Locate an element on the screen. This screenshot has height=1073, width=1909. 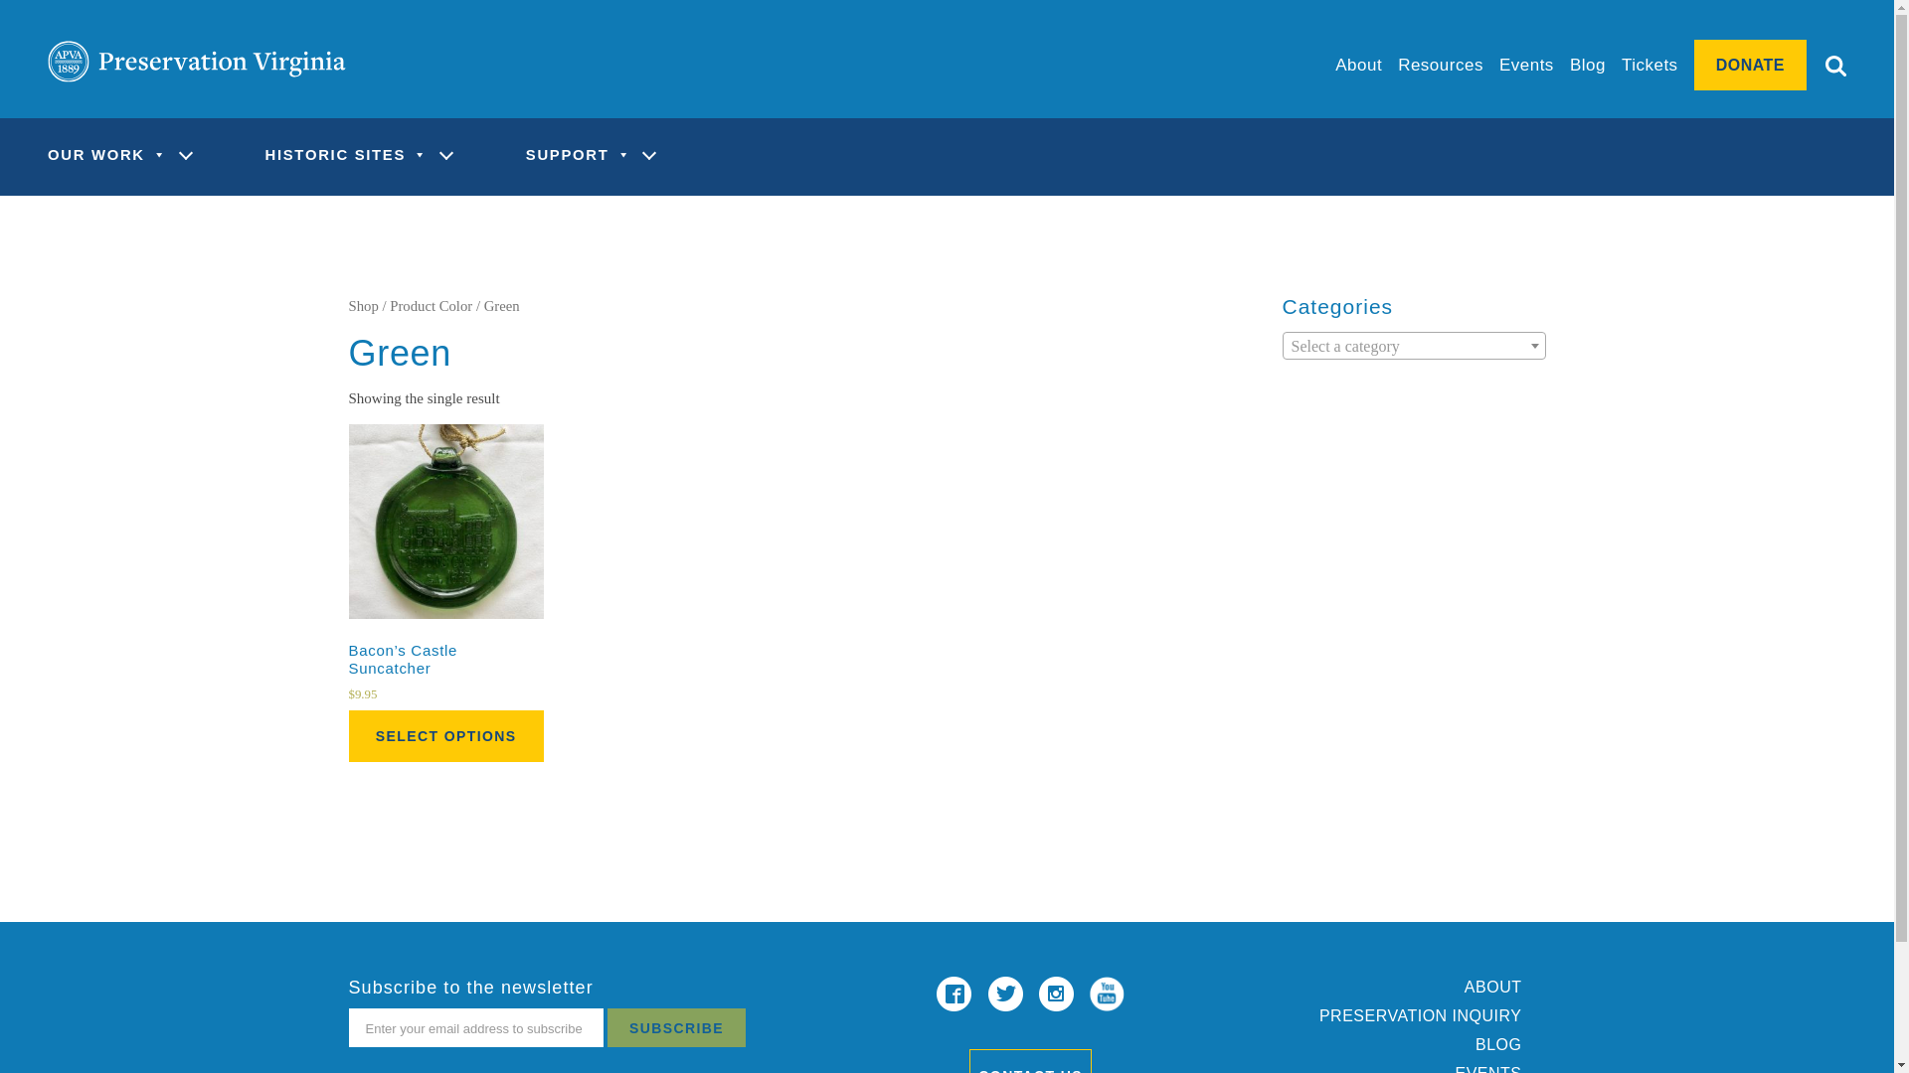
Tickets is located at coordinates (1649, 65).